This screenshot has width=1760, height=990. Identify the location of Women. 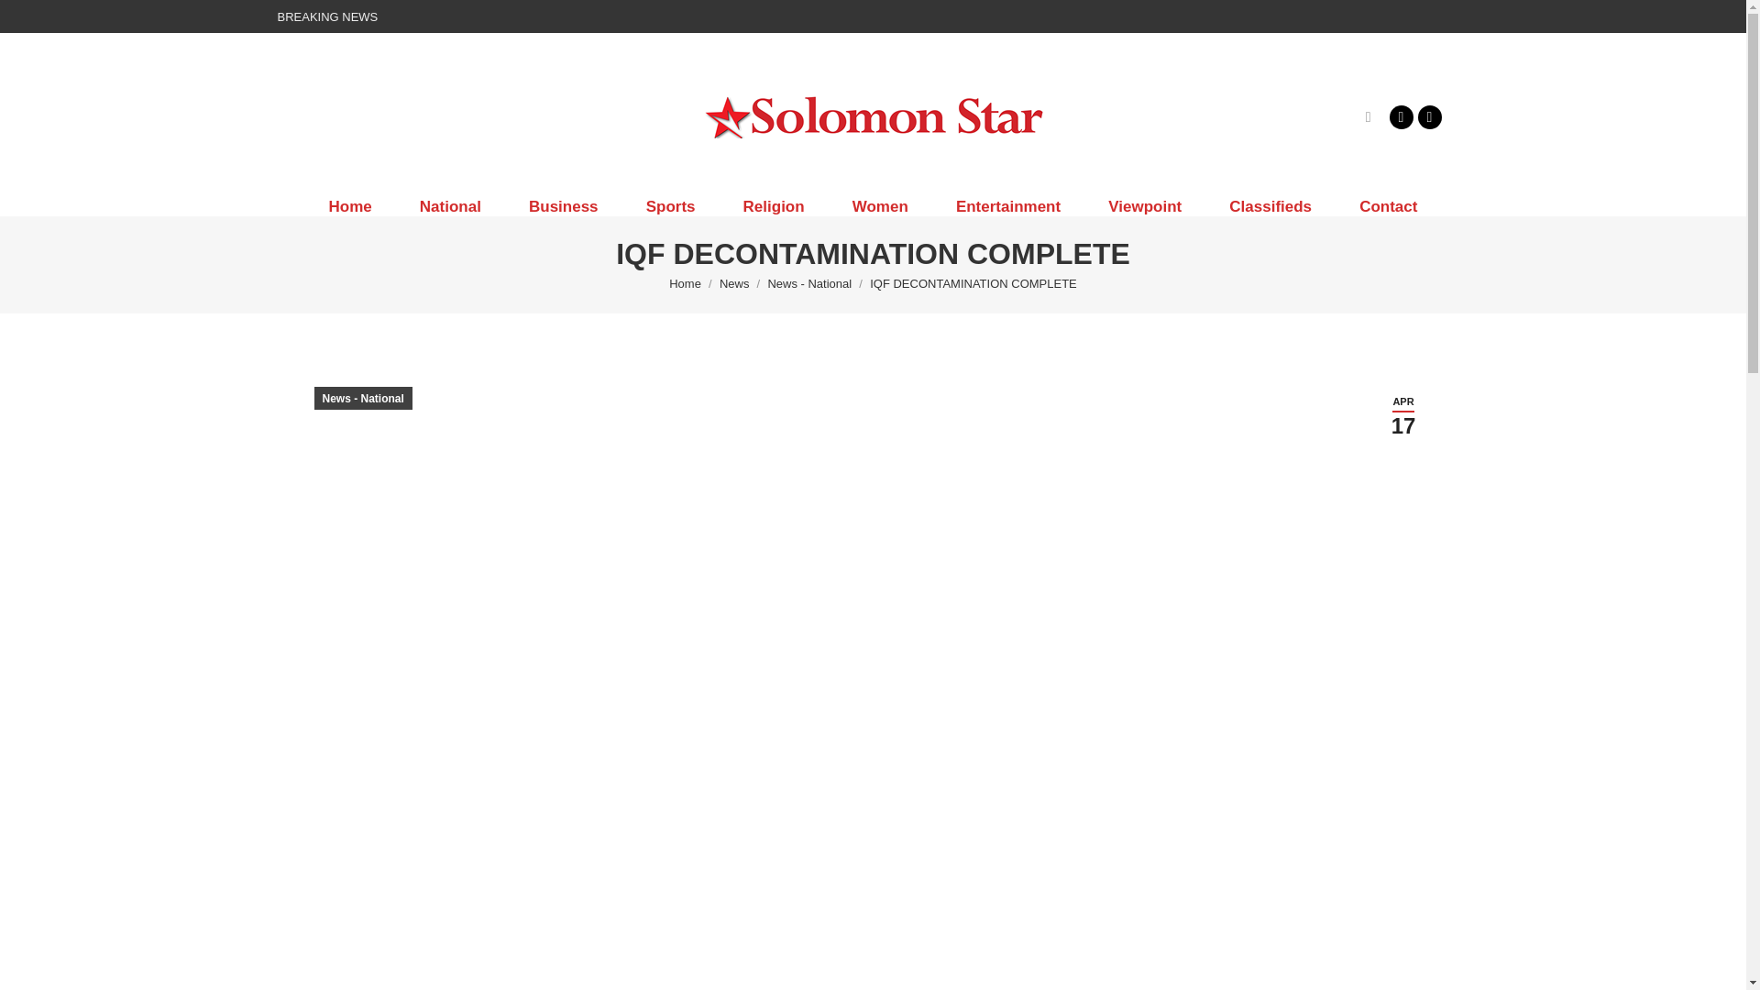
(880, 206).